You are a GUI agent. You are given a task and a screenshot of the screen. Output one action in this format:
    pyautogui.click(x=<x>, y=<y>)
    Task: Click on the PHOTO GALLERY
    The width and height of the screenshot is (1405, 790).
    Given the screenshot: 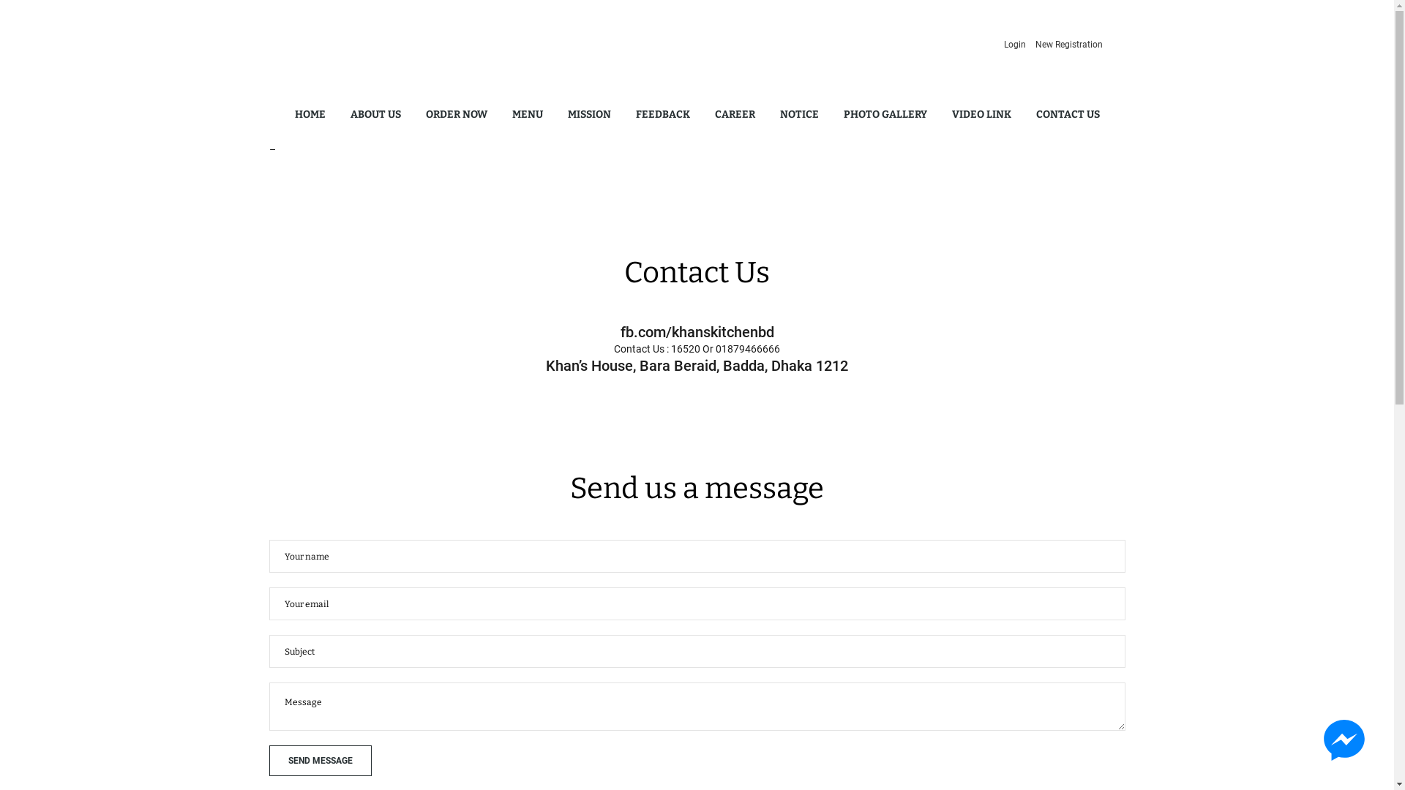 What is the action you would take?
    pyautogui.click(x=885, y=115)
    